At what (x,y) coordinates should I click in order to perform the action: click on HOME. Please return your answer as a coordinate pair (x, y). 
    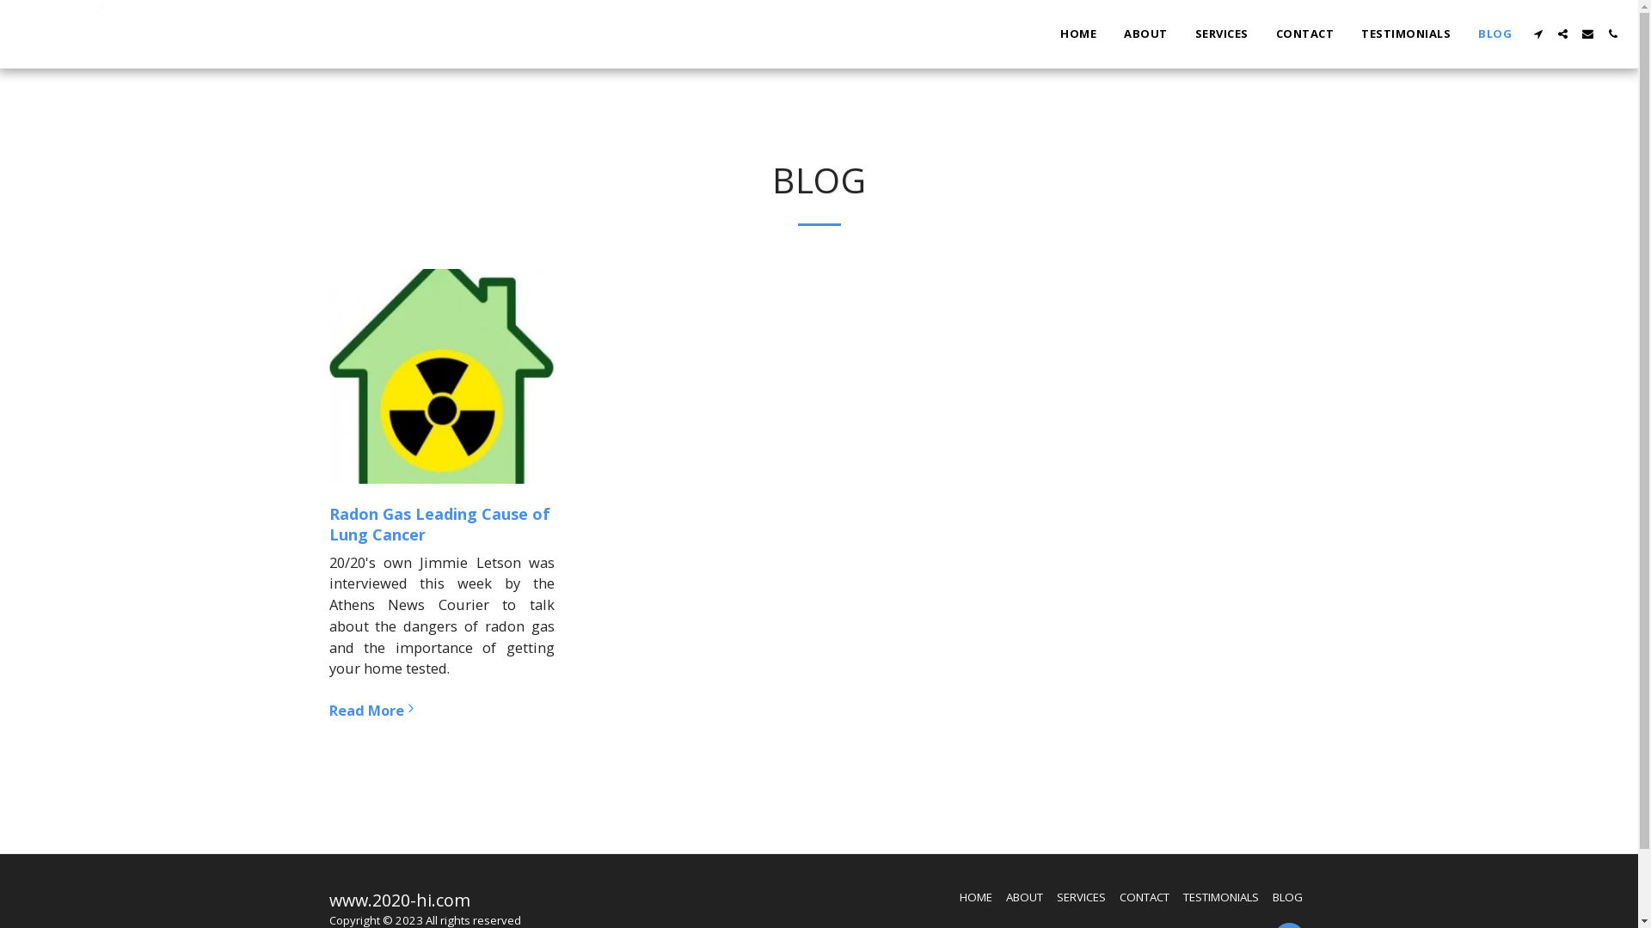
    Looking at the image, I should click on (976, 897).